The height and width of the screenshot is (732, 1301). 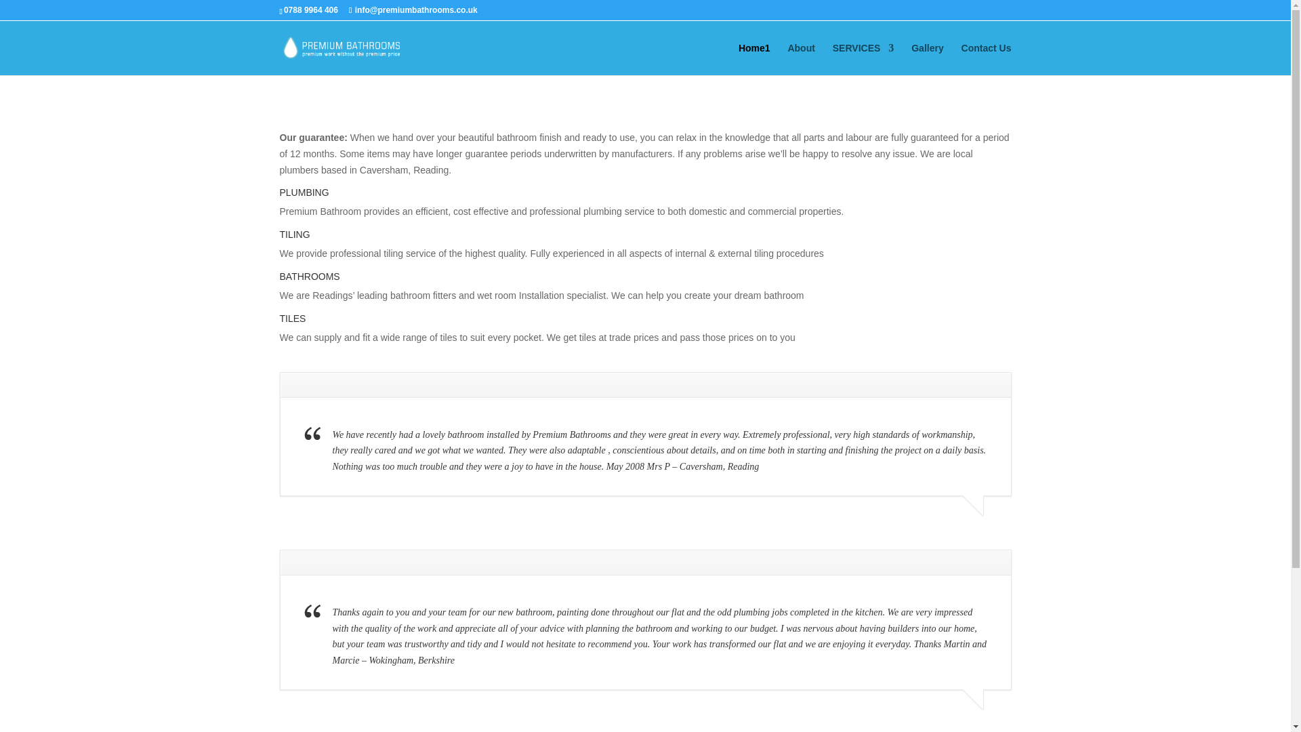 I want to click on SERVICES, so click(x=863, y=59).